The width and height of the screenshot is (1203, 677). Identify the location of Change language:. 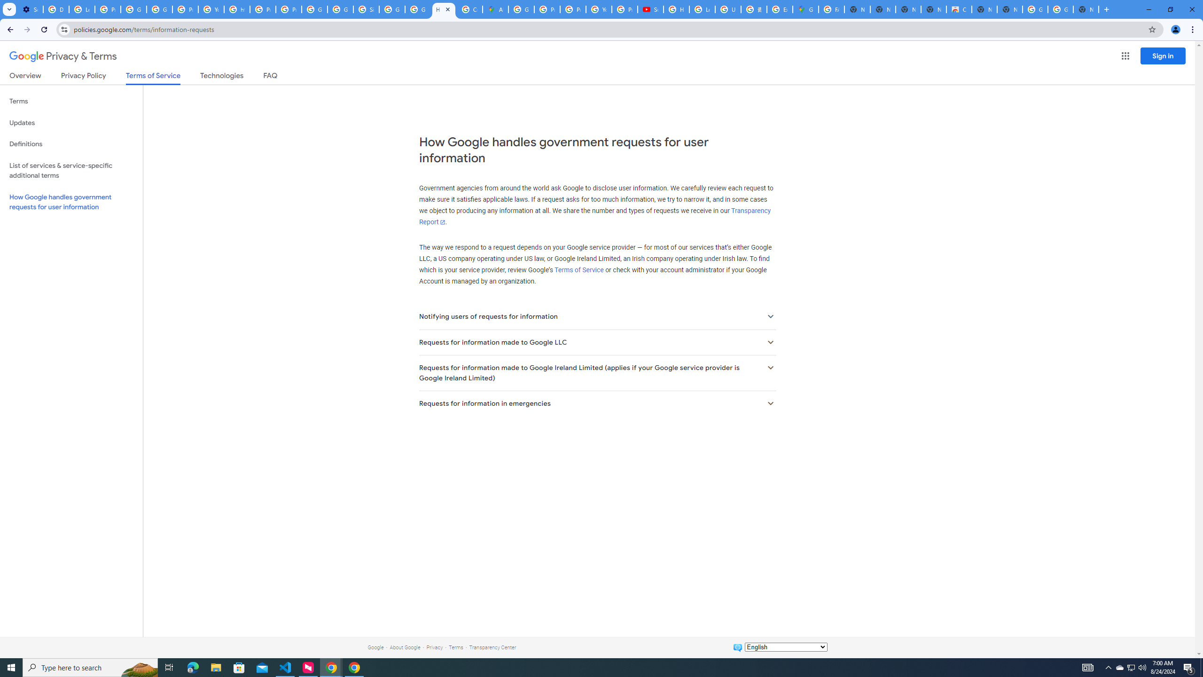
(786, 647).